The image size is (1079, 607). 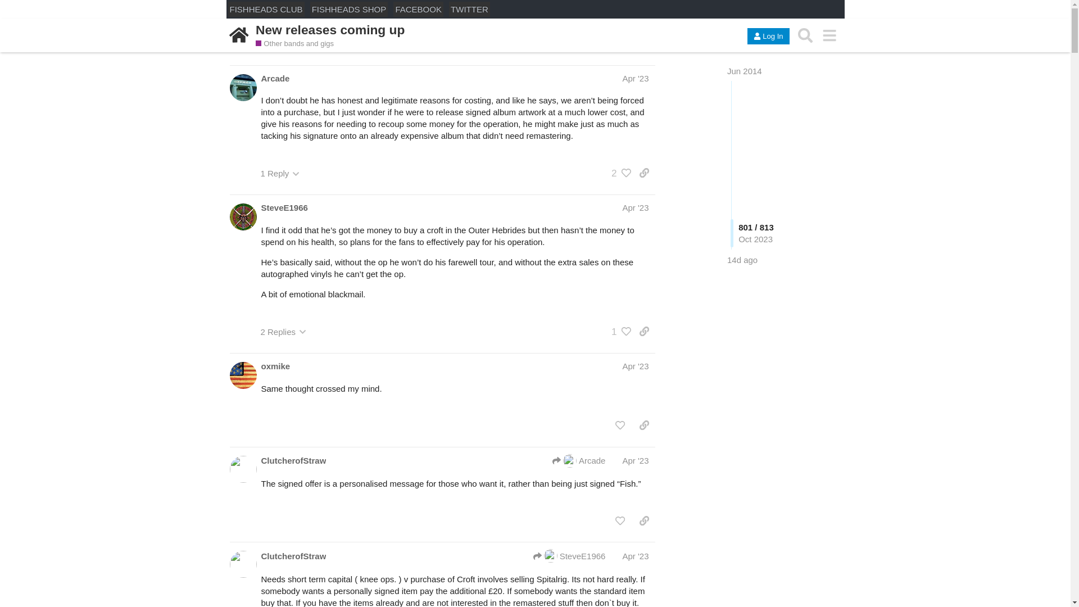 What do you see at coordinates (635, 365) in the screenshot?
I see `Apr '23` at bounding box center [635, 365].